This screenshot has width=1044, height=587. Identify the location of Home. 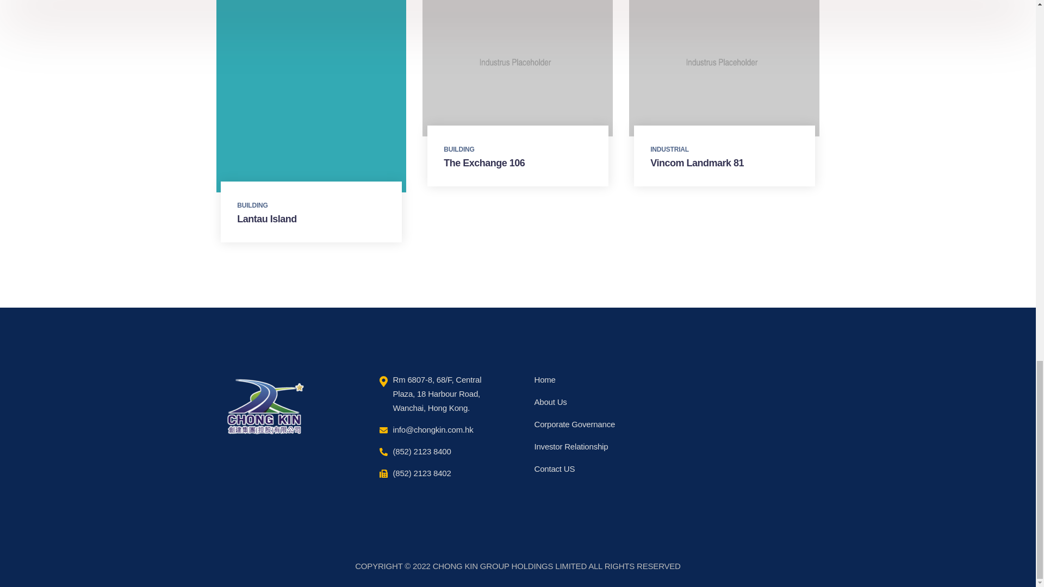
(544, 379).